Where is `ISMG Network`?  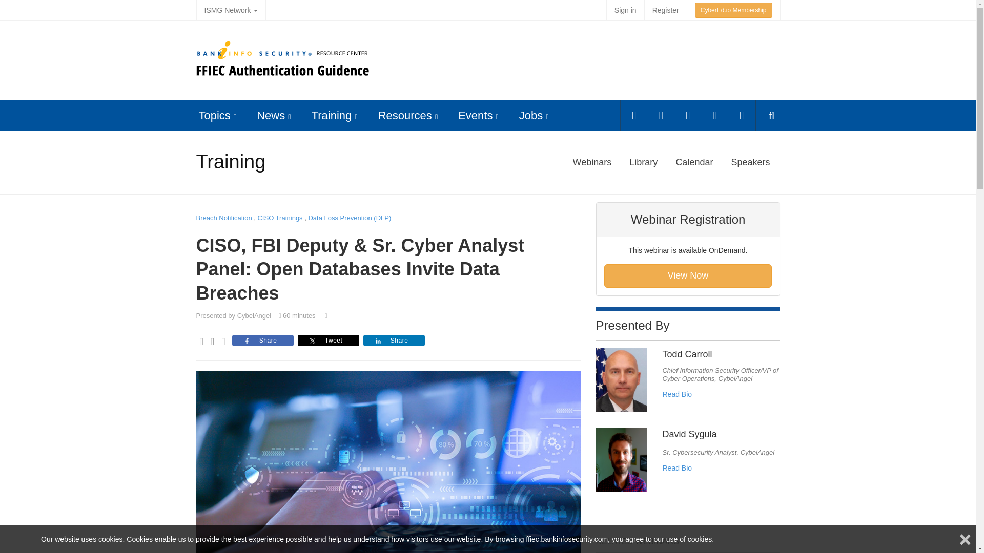
ISMG Network is located at coordinates (231, 10).